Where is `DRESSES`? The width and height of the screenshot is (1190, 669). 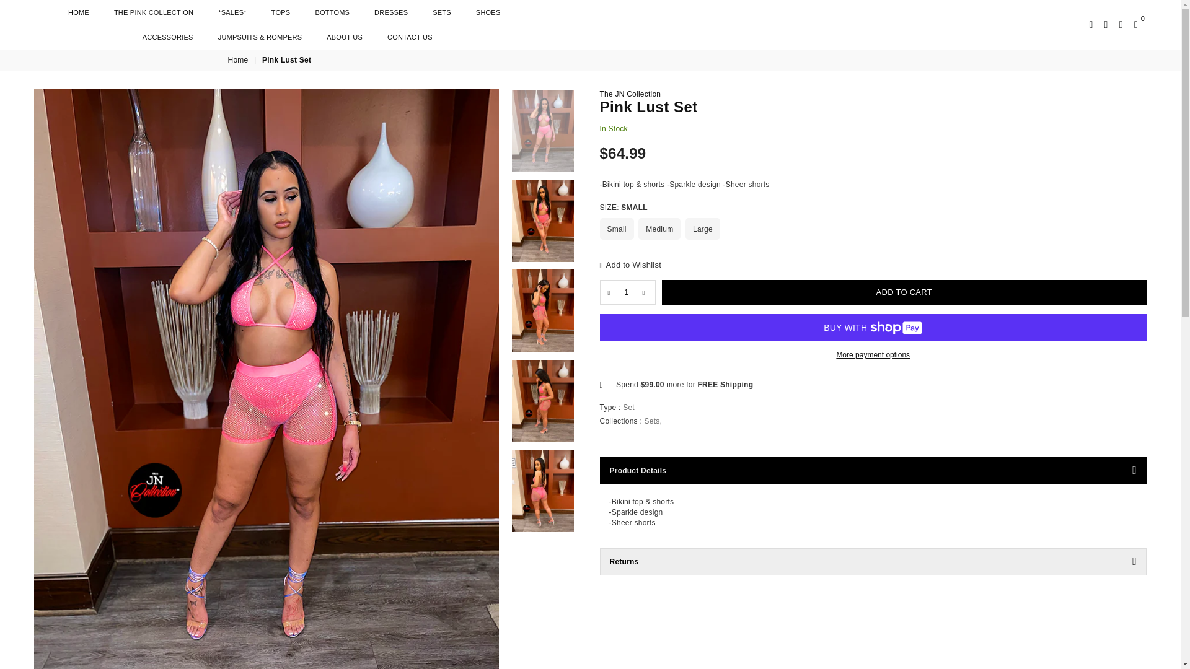
DRESSES is located at coordinates (391, 12).